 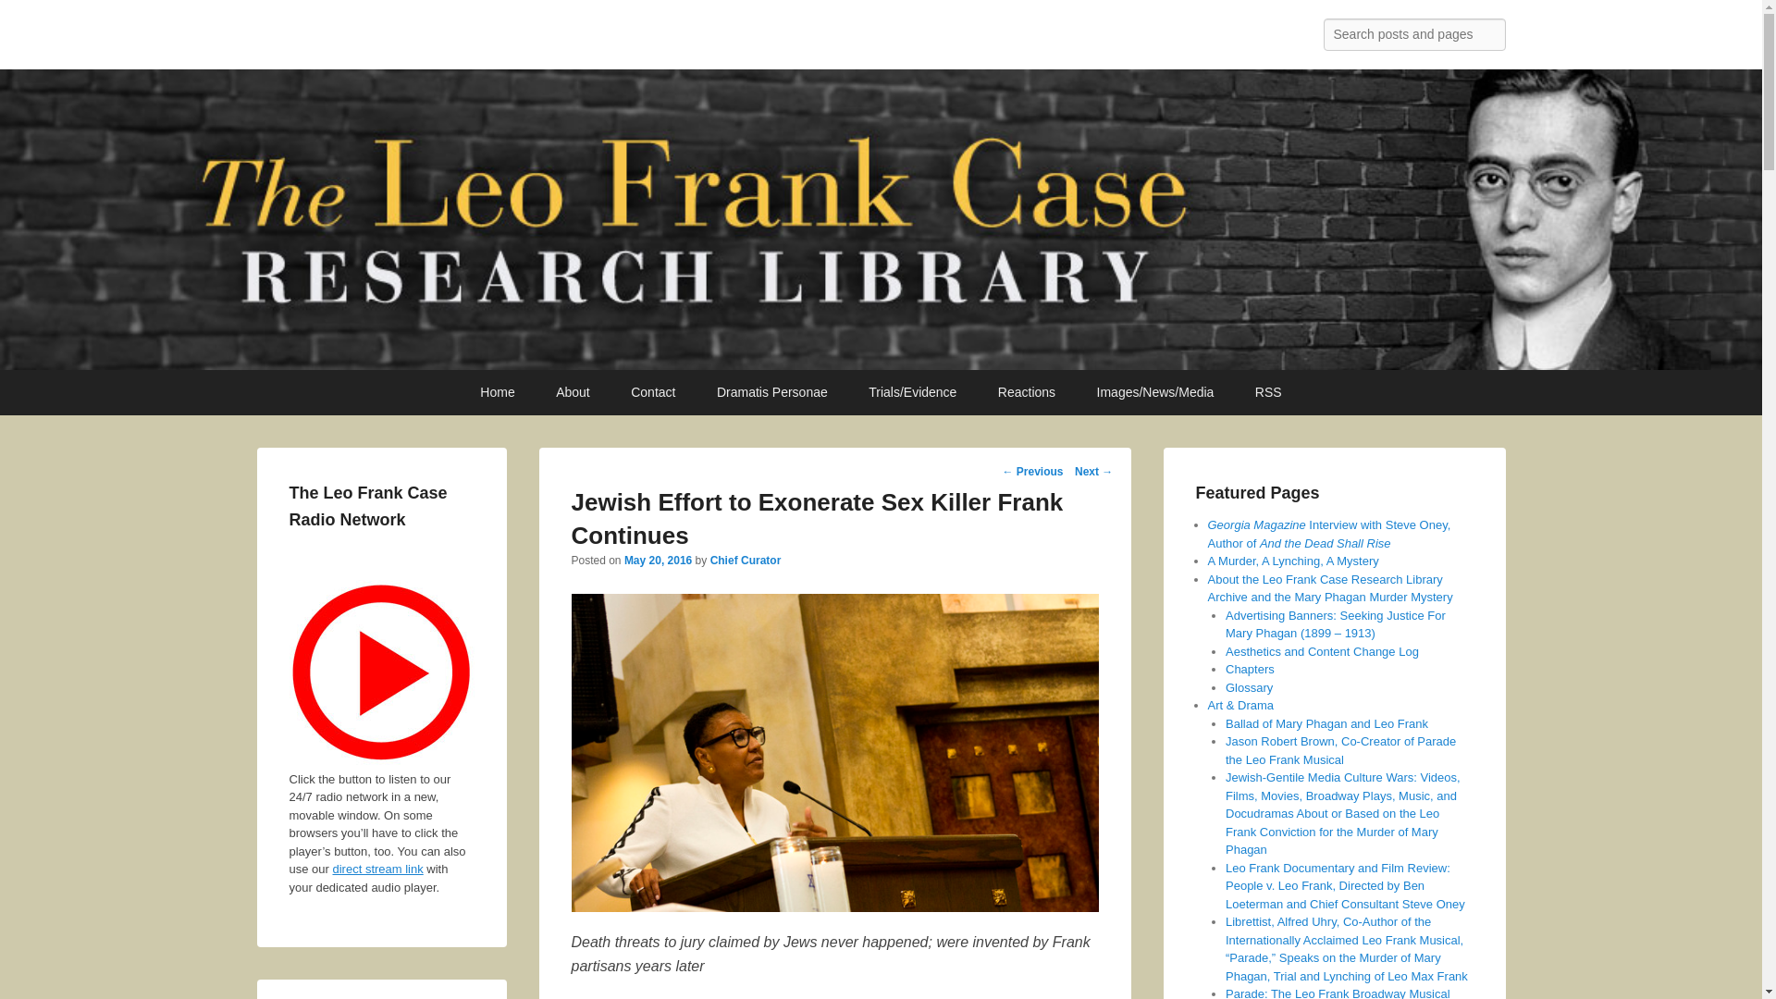 I want to click on View all posts by Chief Curator, so click(x=746, y=561).